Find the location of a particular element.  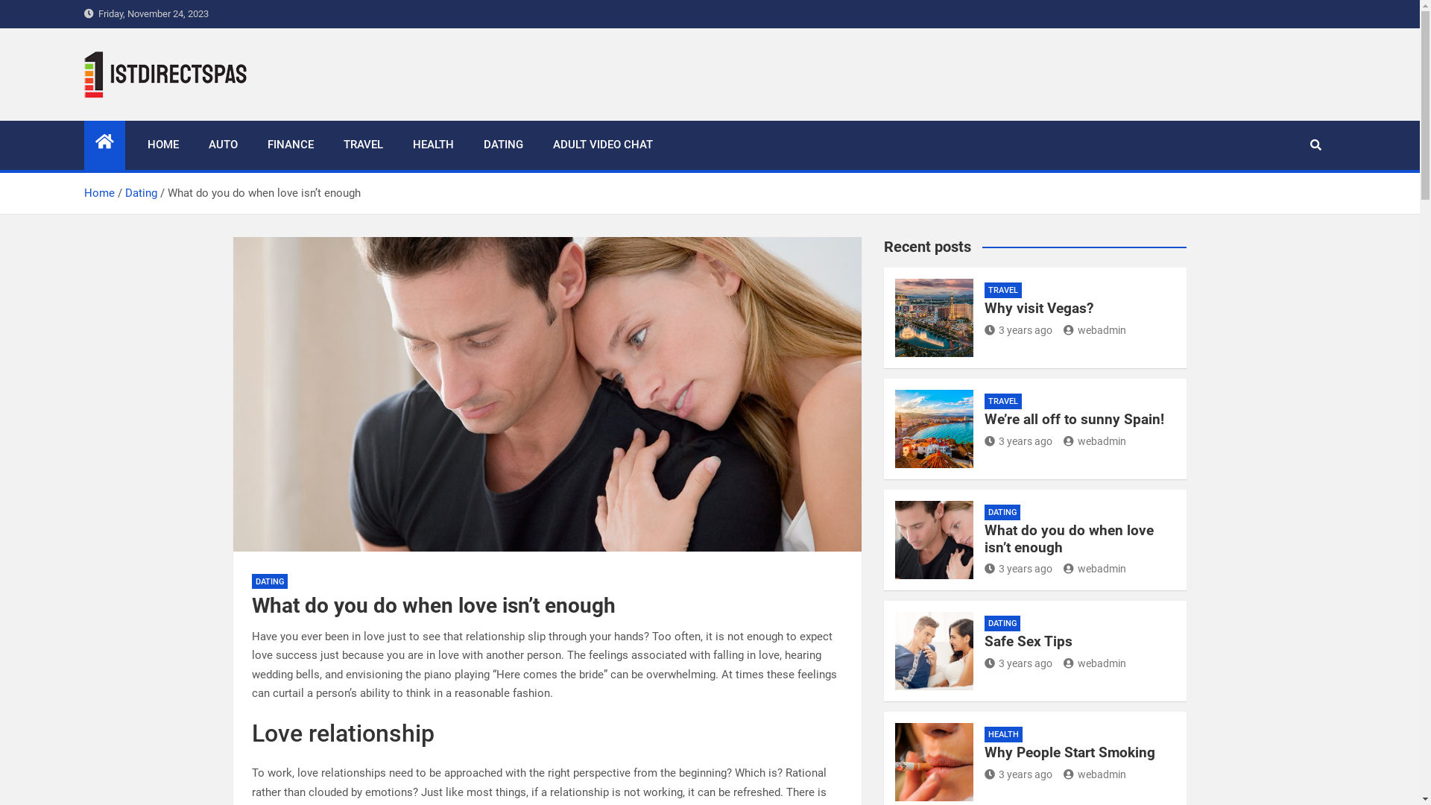

TRAVEL is located at coordinates (1003, 291).